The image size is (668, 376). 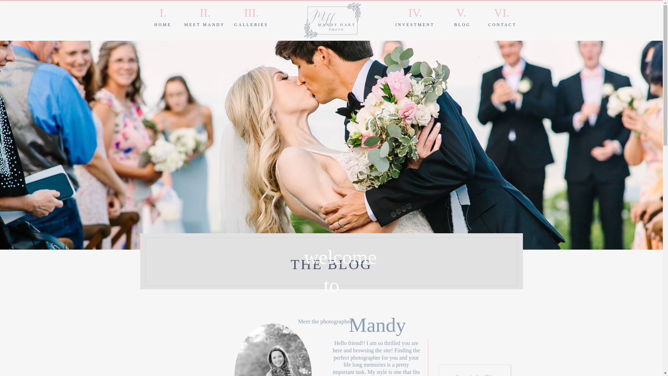 I want to click on VI., so click(x=500, y=12).